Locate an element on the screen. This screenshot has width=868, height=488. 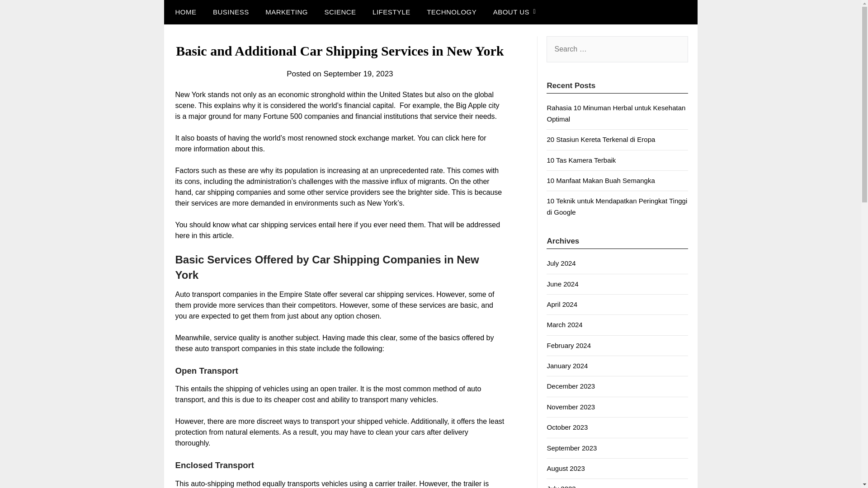
June 2024 is located at coordinates (562, 284).